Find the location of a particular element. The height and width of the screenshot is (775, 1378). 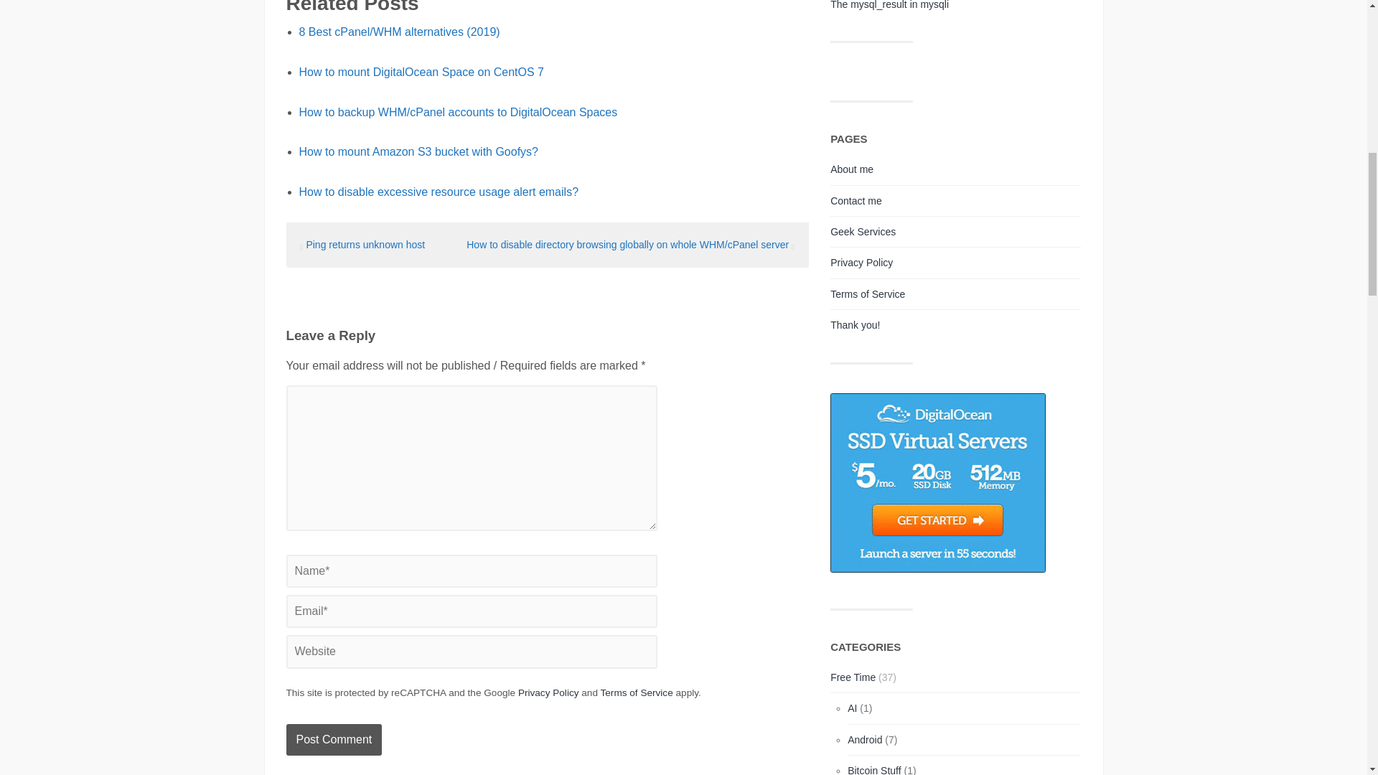

How to disable excessive resource usage alert emails? is located at coordinates (554, 192).